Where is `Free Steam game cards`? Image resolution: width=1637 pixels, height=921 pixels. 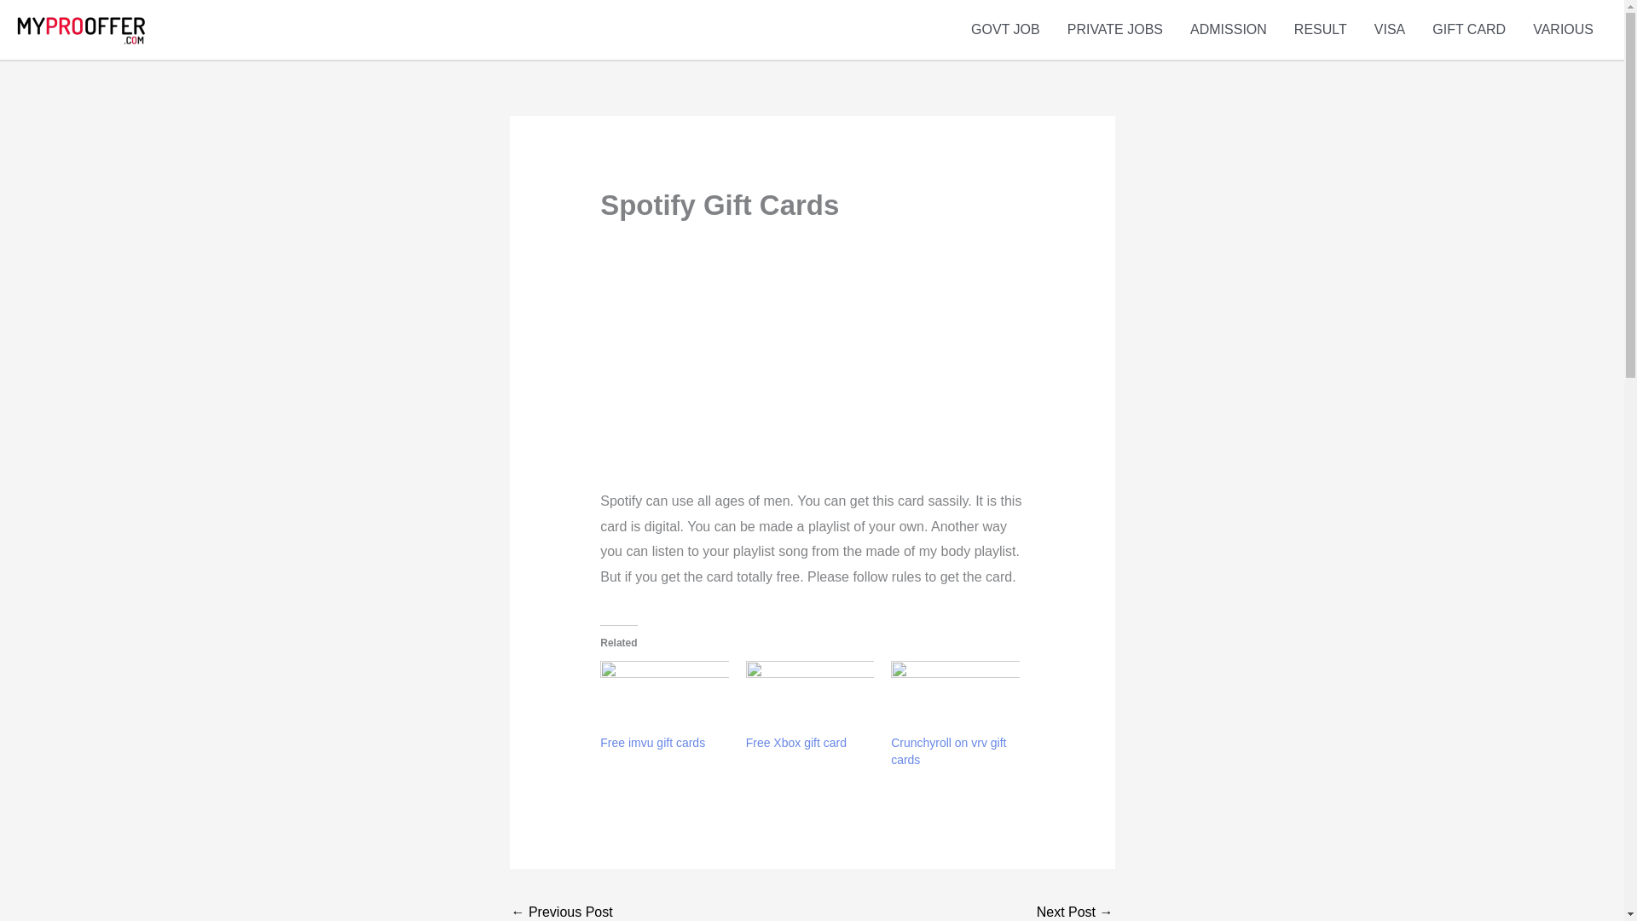
Free Steam game cards is located at coordinates (1074, 909).